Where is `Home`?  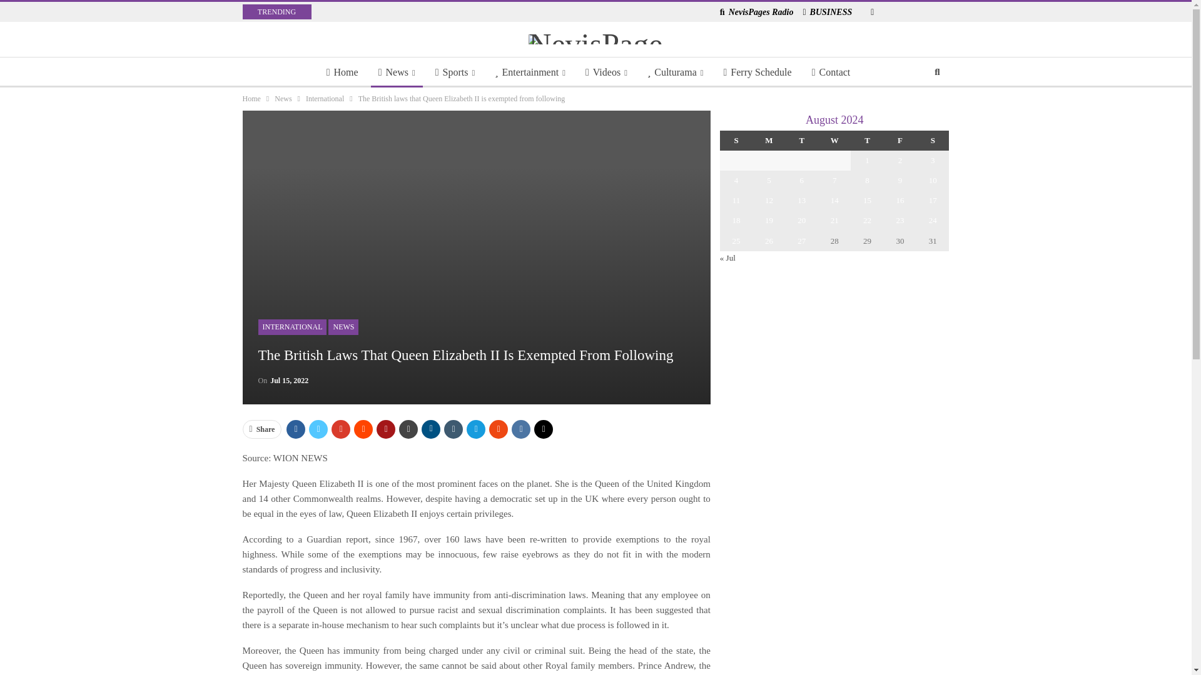
Home is located at coordinates (343, 72).